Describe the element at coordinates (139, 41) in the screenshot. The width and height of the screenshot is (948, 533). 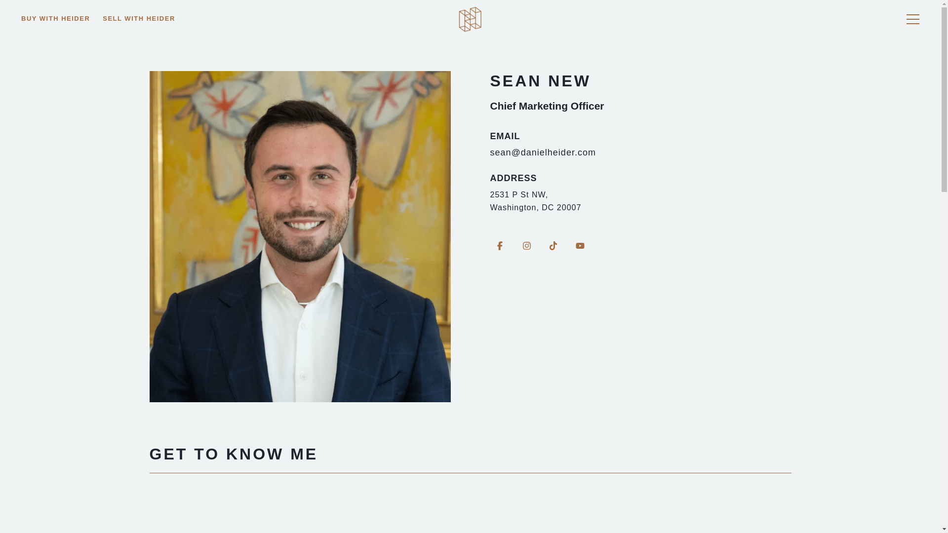
I see `SELL WITH HEIDER` at that location.